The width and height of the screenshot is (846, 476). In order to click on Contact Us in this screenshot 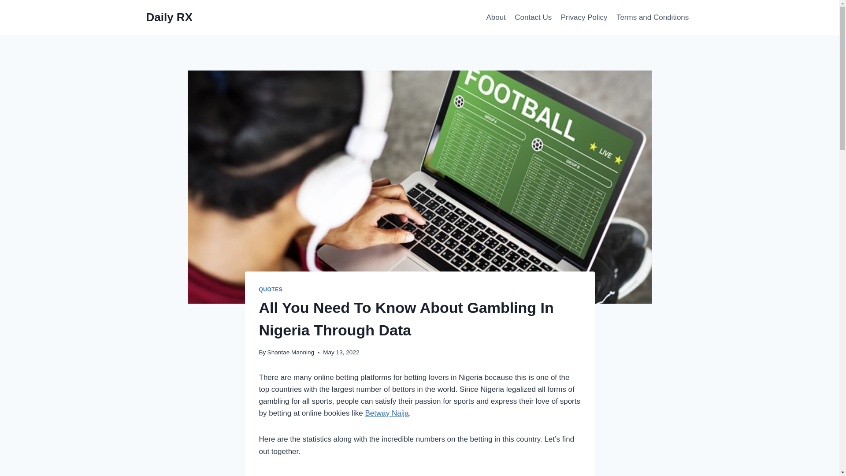, I will do `click(533, 18)`.